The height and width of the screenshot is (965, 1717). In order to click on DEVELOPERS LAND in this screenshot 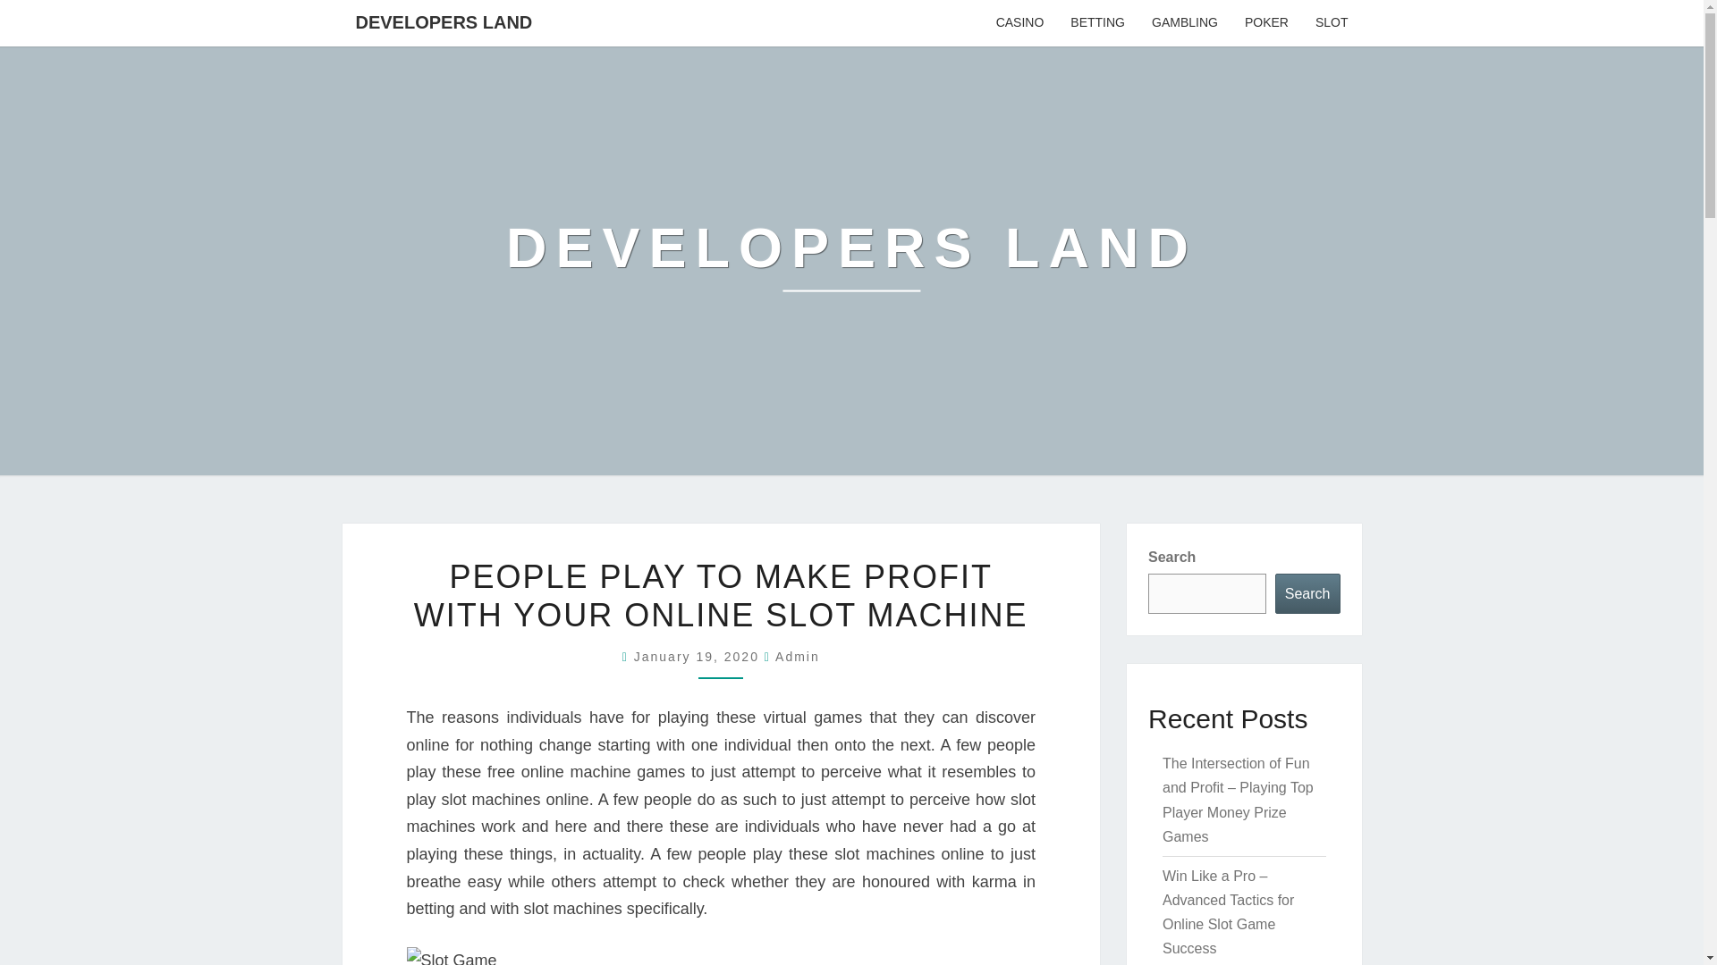, I will do `click(851, 260)`.